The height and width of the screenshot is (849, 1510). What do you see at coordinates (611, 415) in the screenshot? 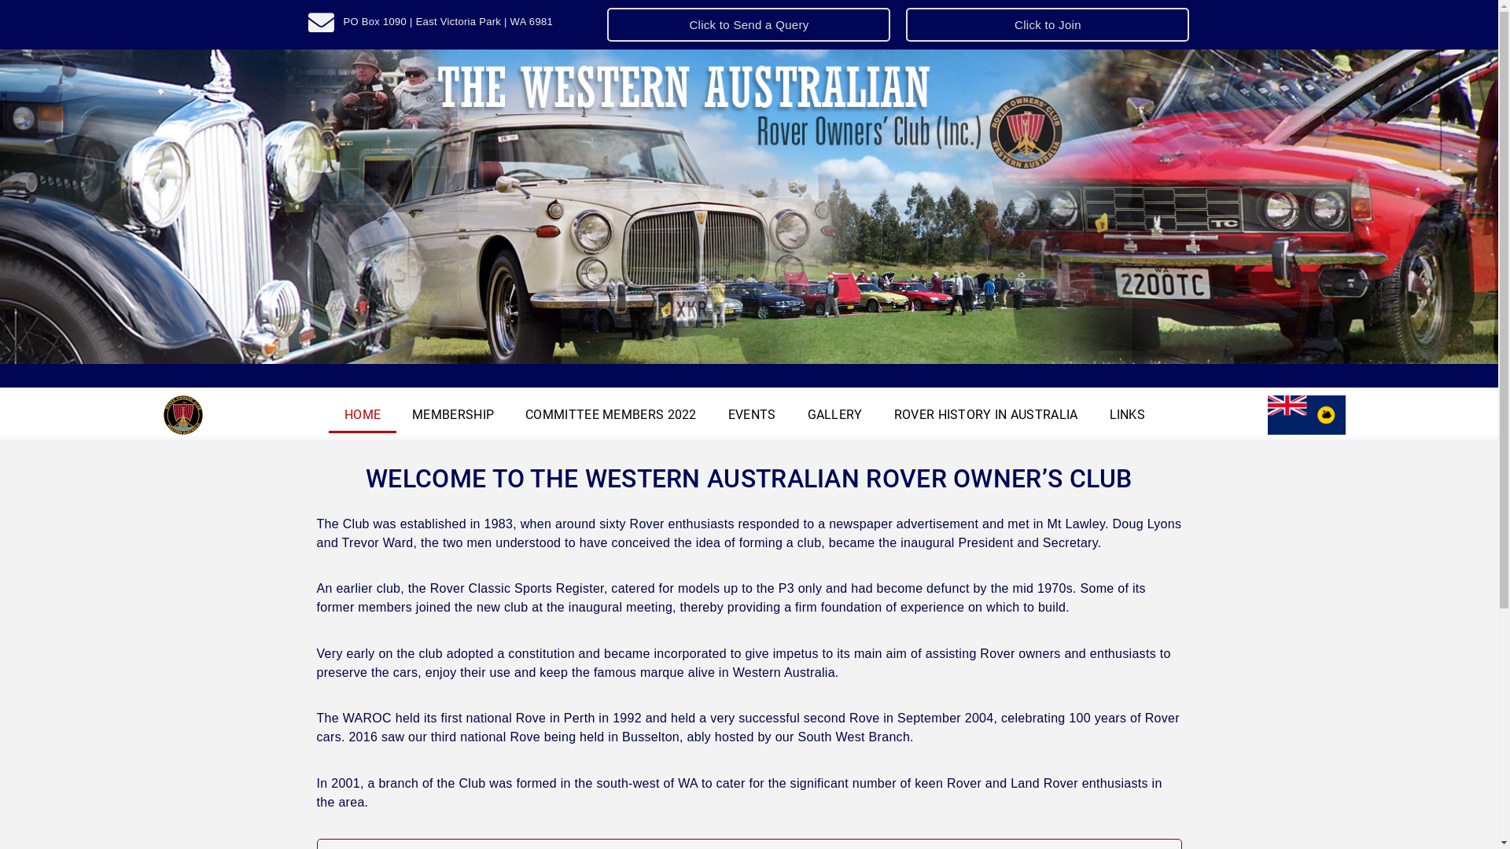
I see `COMMITTEE MEMBERS 2022` at bounding box center [611, 415].